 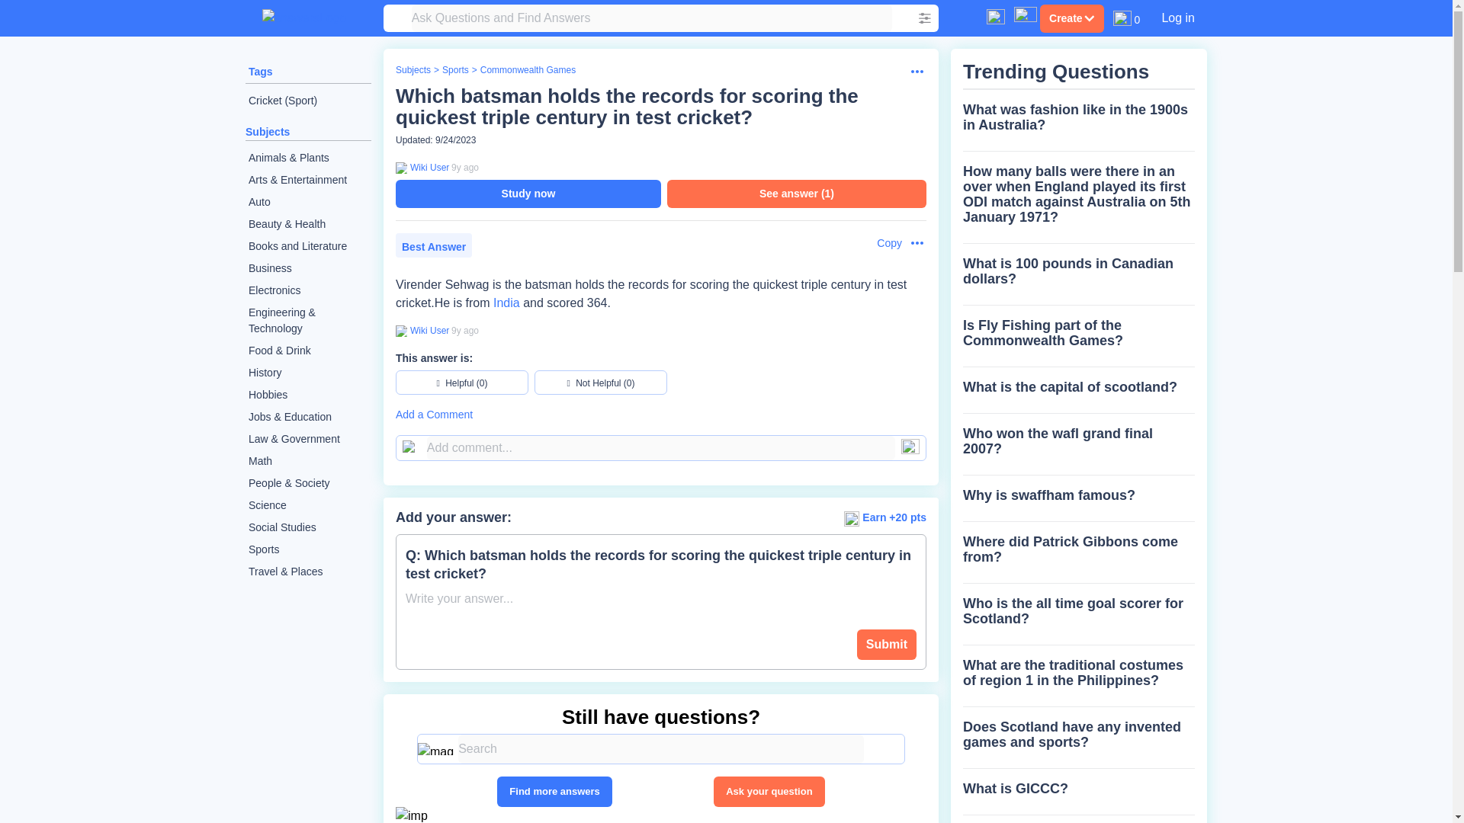 What do you see at coordinates (308, 460) in the screenshot?
I see `Math` at bounding box center [308, 460].